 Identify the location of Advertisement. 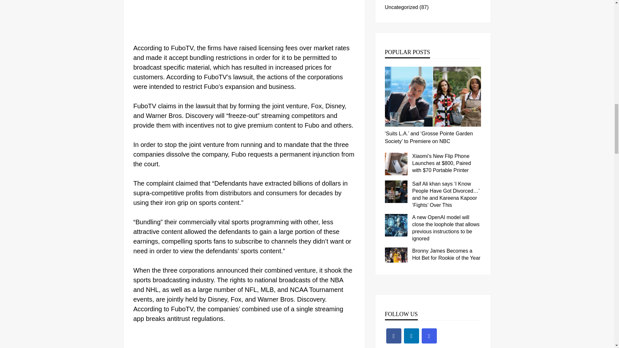
(244, 20).